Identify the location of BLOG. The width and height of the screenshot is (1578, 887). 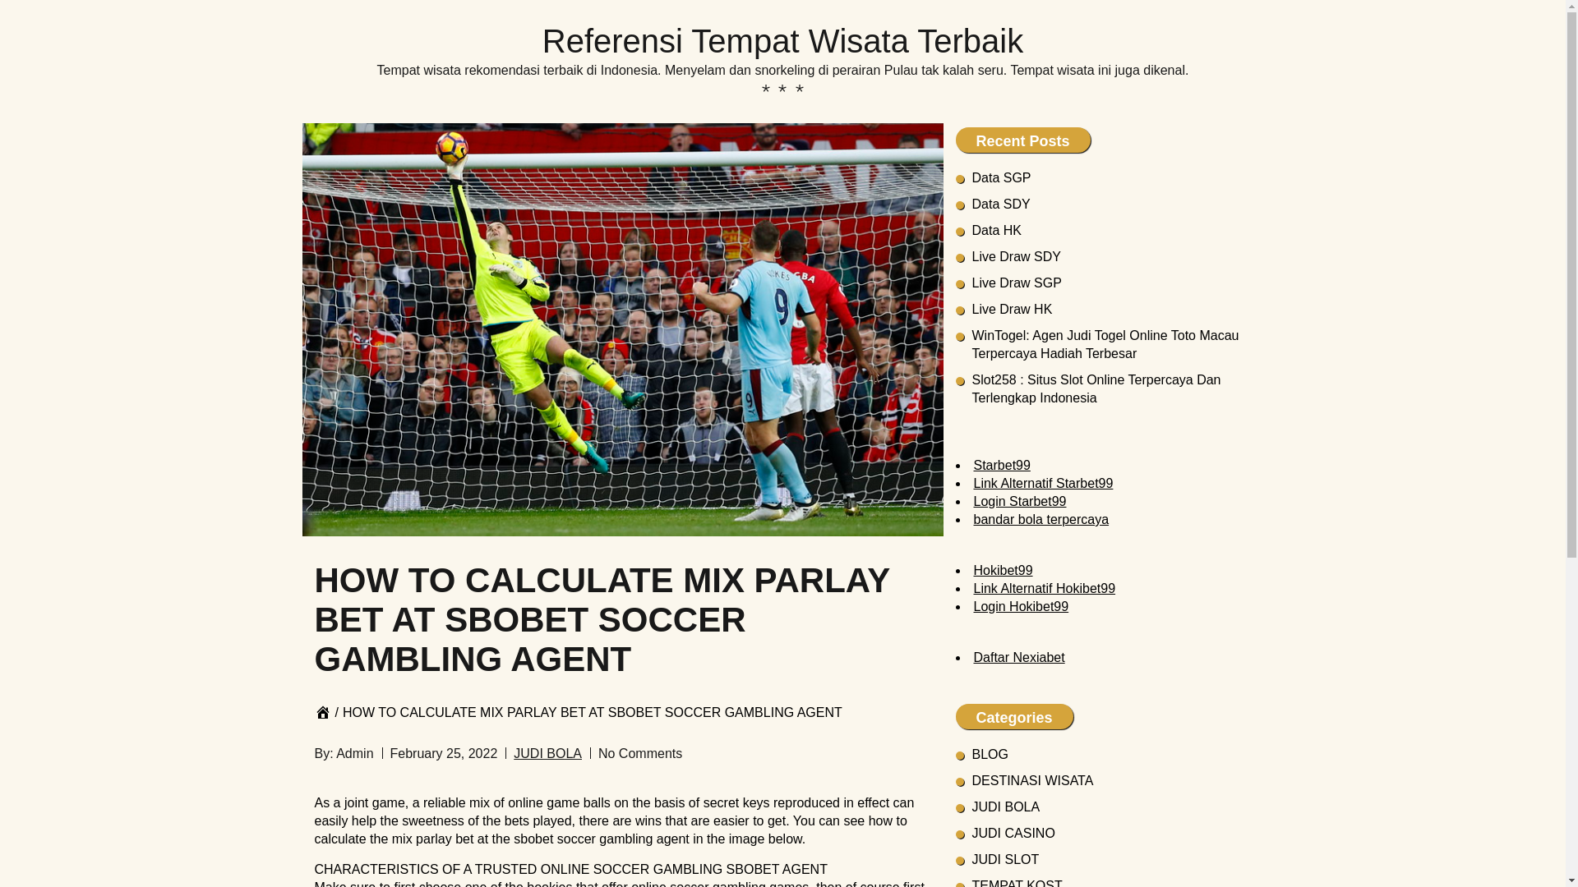
(990, 754).